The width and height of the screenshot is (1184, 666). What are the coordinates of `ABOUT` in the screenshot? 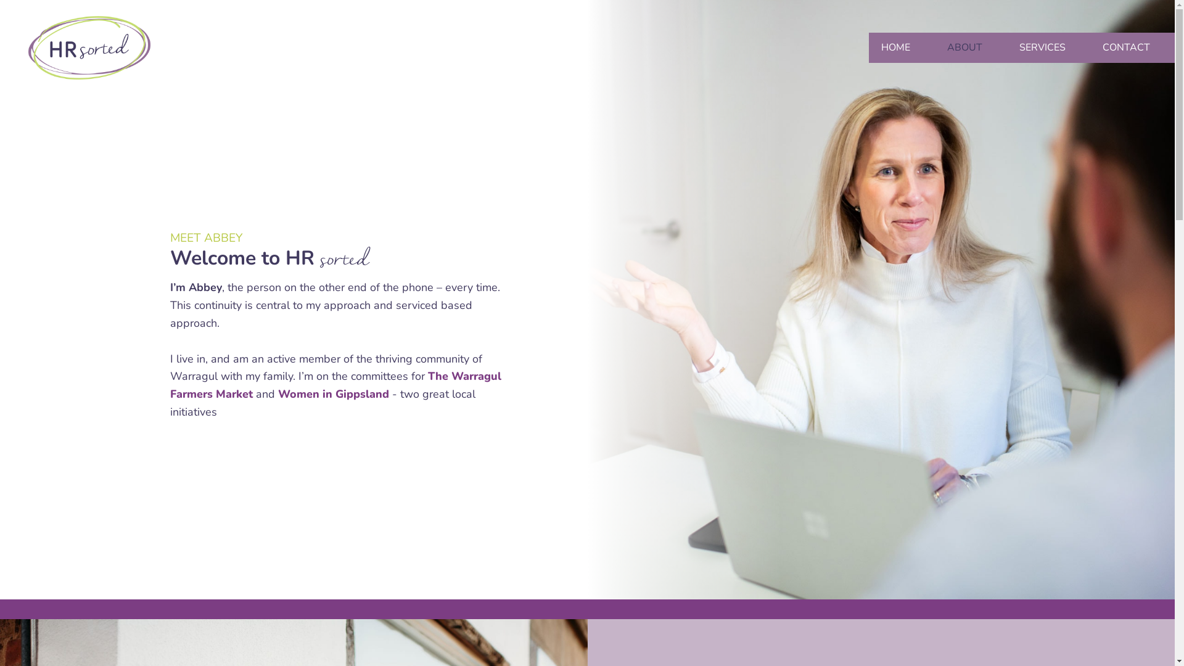 It's located at (971, 48).